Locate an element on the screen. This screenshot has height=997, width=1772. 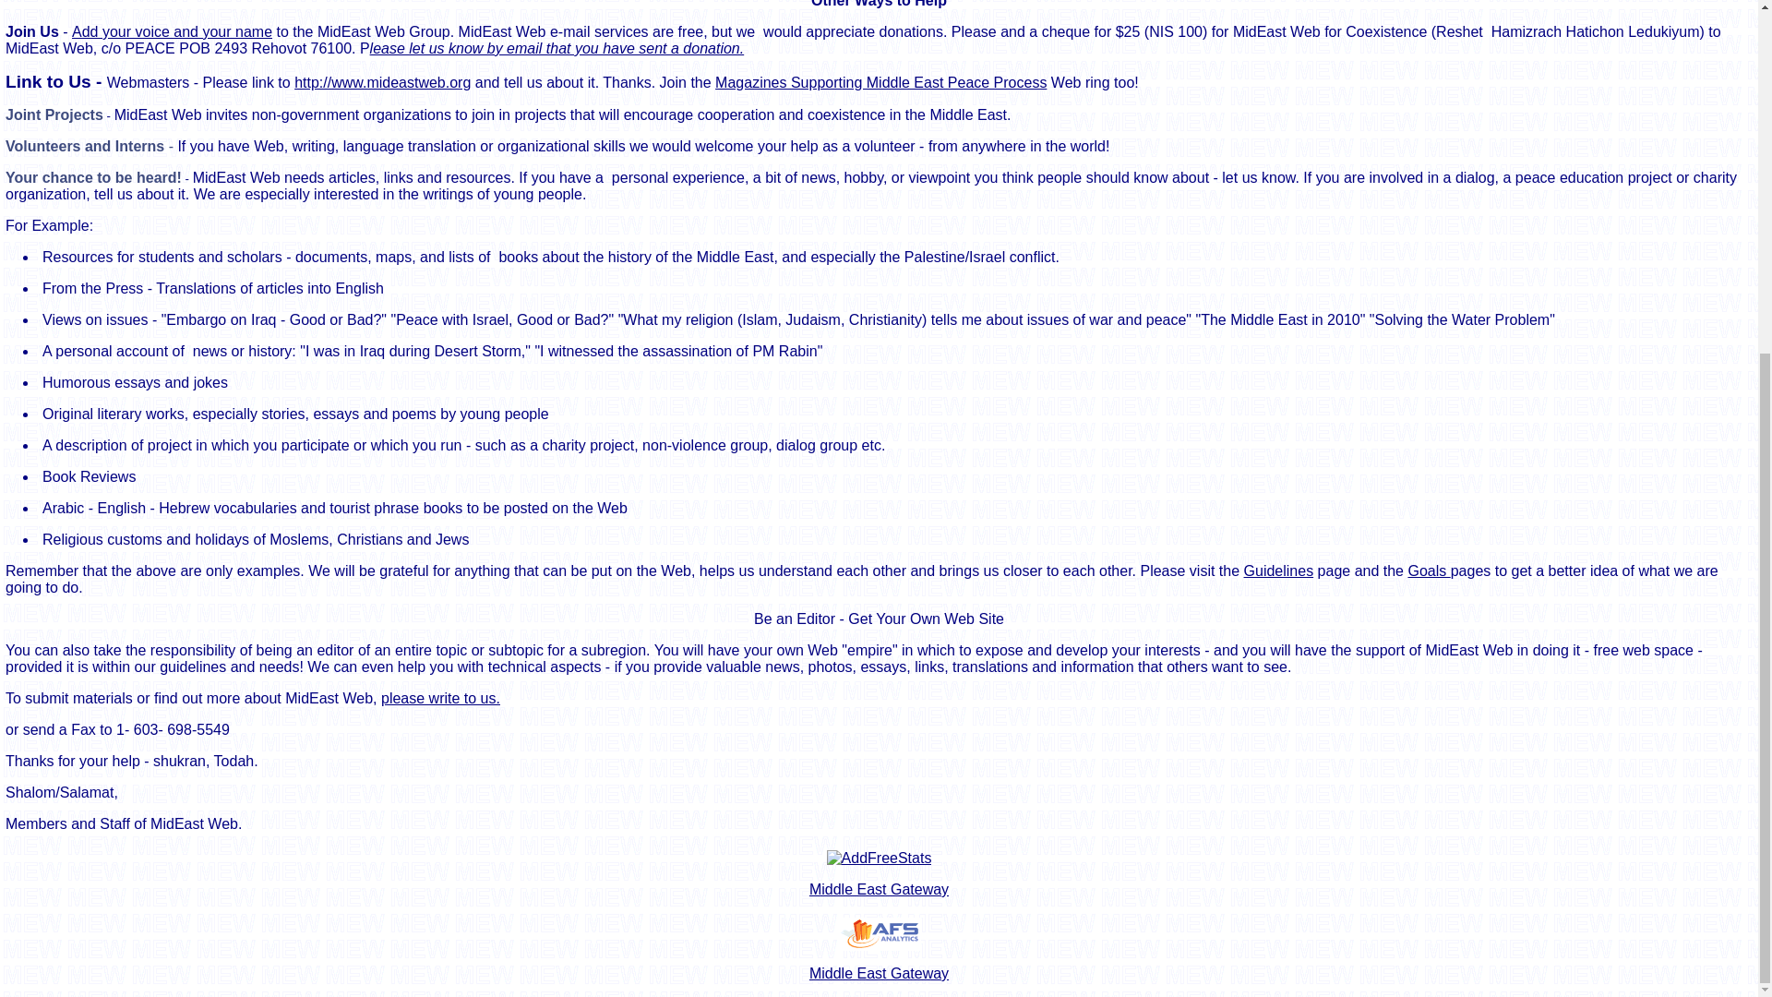
please write to us. is located at coordinates (439, 698).